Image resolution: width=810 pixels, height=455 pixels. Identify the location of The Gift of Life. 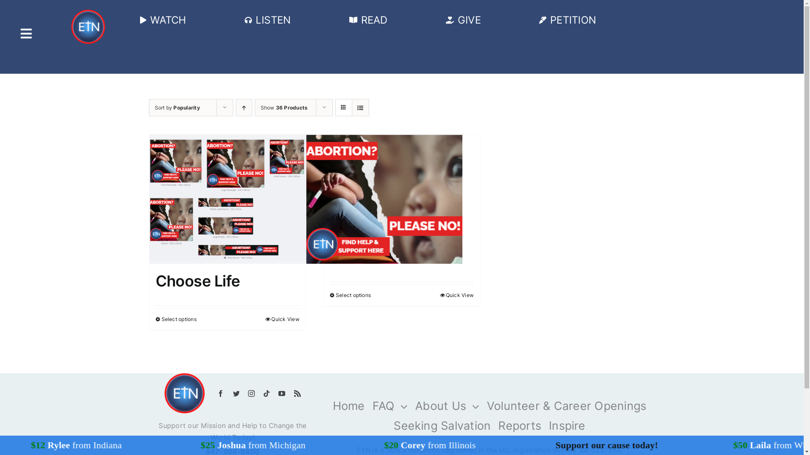
(382, 257).